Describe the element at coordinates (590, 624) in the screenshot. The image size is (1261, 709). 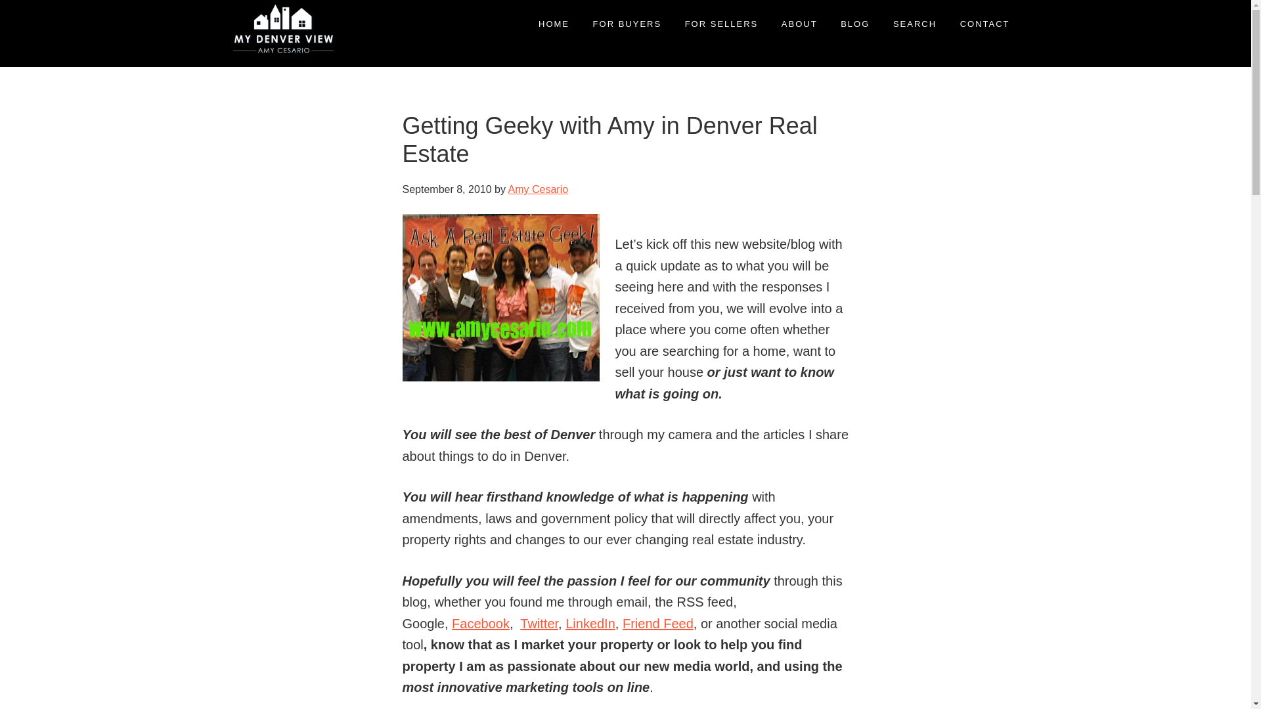
I see `LinkedIn` at that location.